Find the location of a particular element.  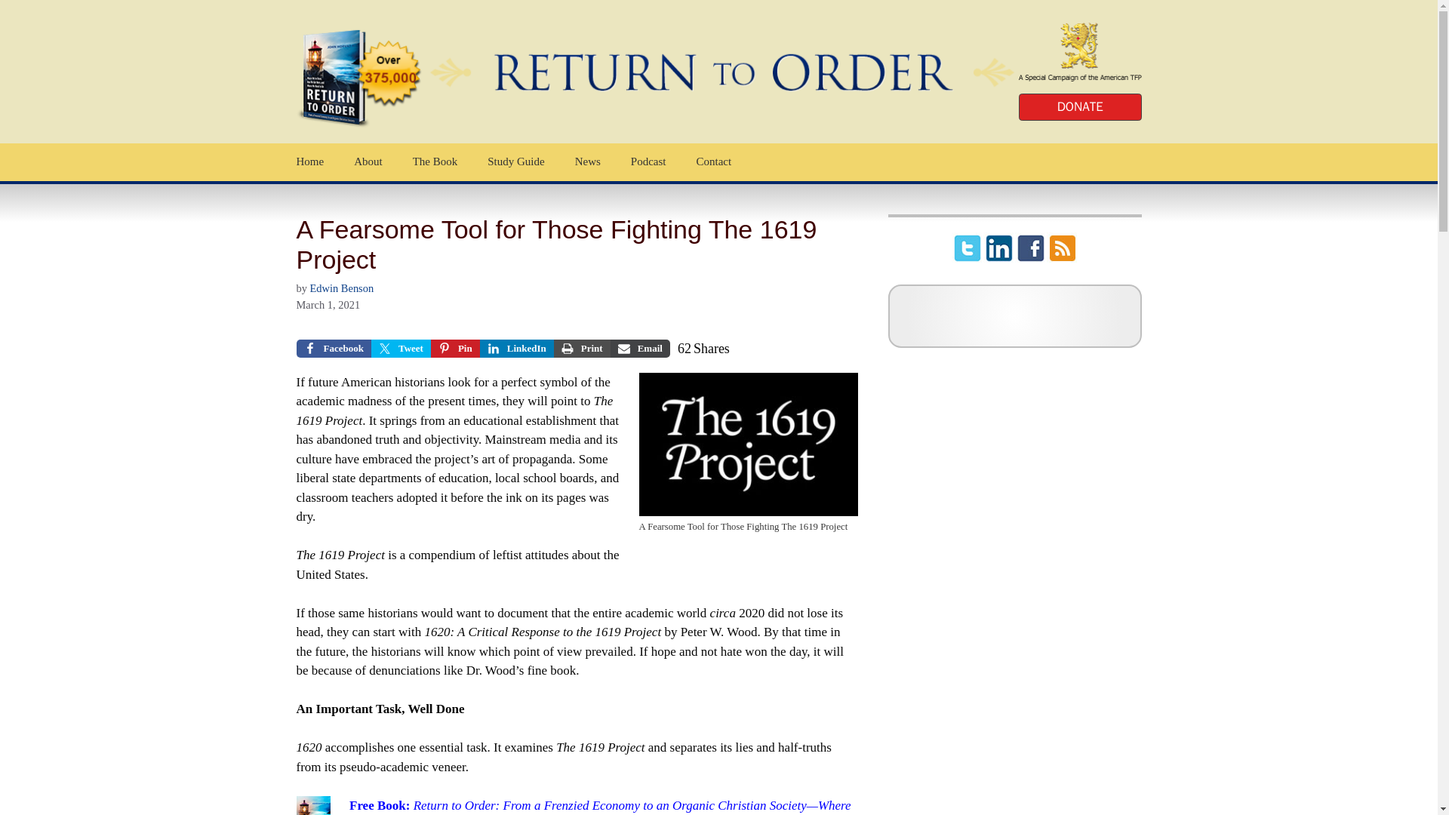

News is located at coordinates (515, 161).